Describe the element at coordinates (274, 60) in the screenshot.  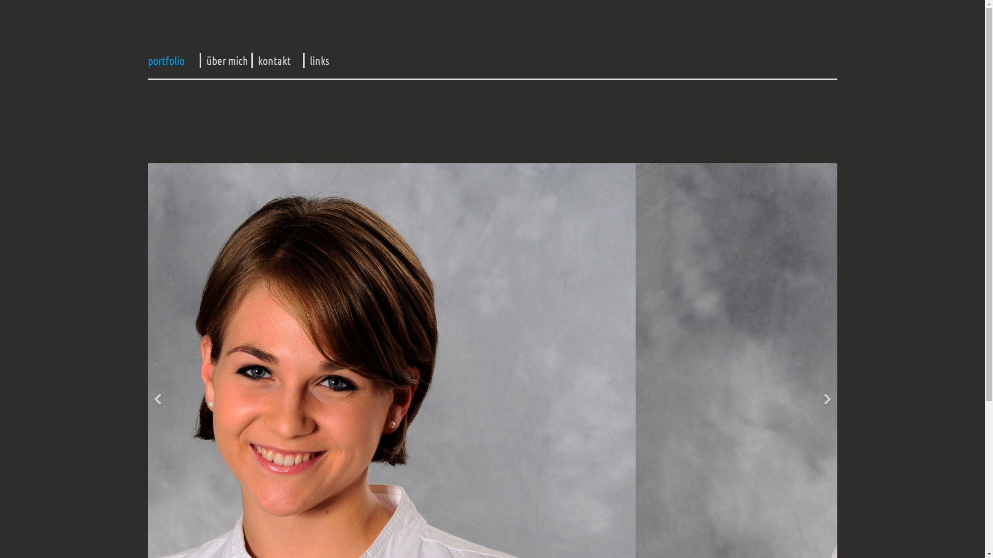
I see `kontakt` at that location.